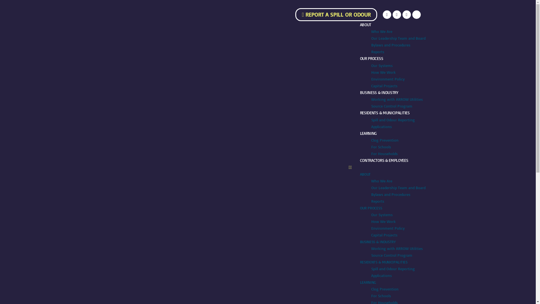 Image resolution: width=540 pixels, height=304 pixels. What do you see at coordinates (382, 214) in the screenshot?
I see `Our Systems` at bounding box center [382, 214].